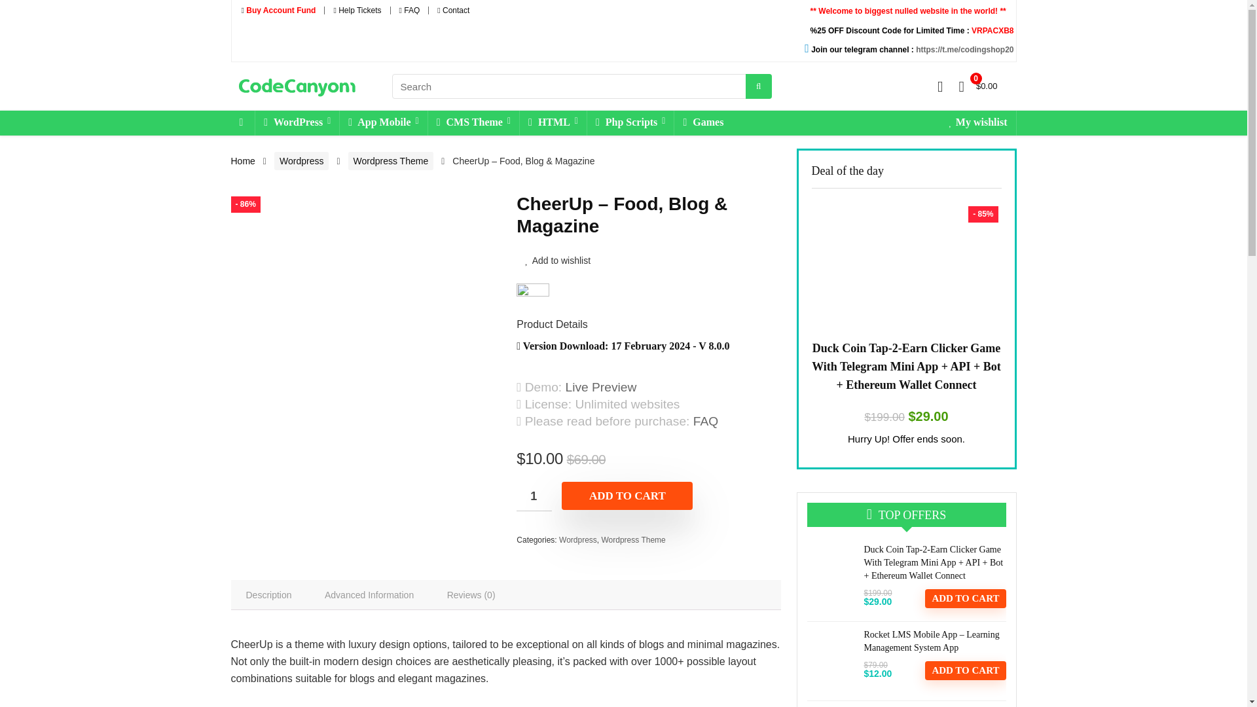 This screenshot has height=707, width=1257. Describe the element at coordinates (630, 123) in the screenshot. I see `Php Scripts` at that location.